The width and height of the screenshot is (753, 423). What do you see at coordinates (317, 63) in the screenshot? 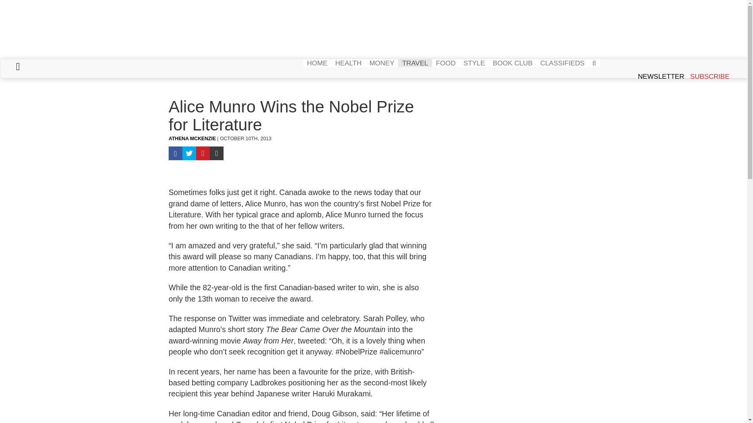
I see `HOME` at bounding box center [317, 63].